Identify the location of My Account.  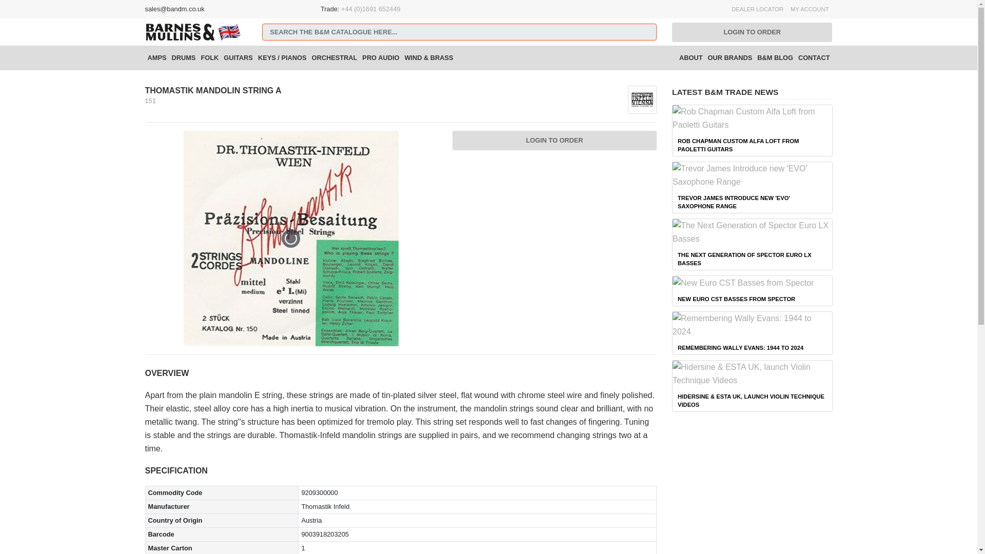
(810, 9).